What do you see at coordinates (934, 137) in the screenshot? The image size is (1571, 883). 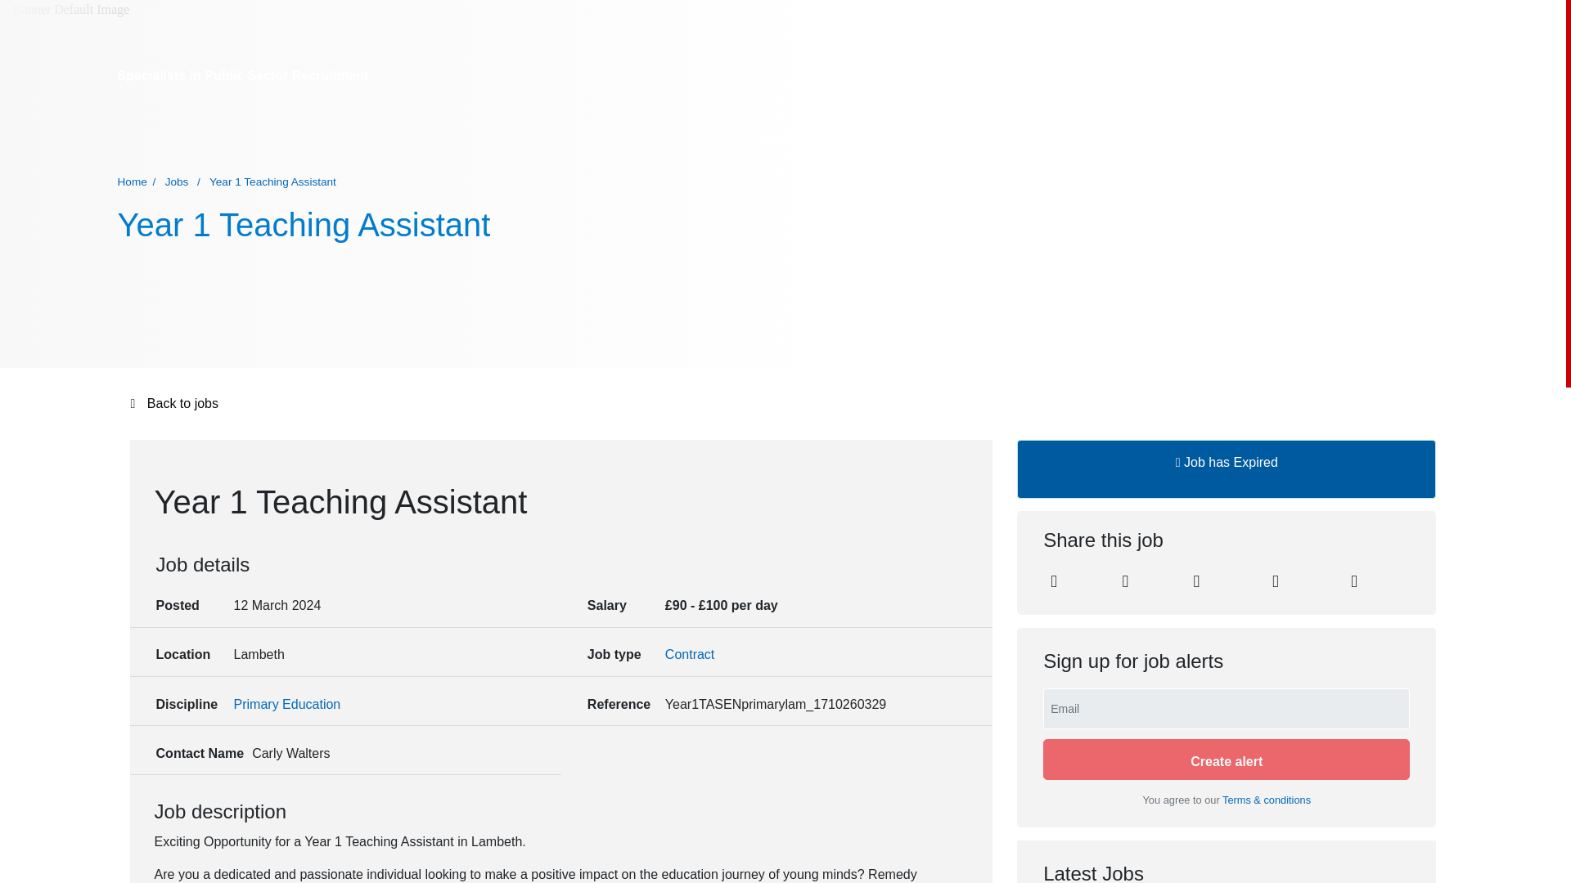 I see `Latest Jobs` at bounding box center [934, 137].